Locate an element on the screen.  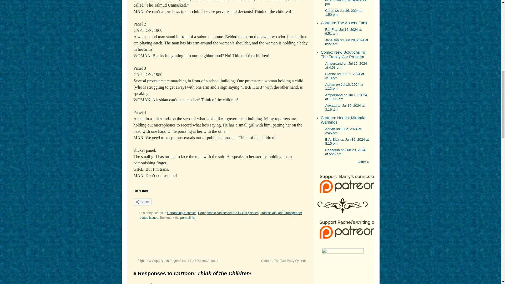
permalink is located at coordinates (187, 217).